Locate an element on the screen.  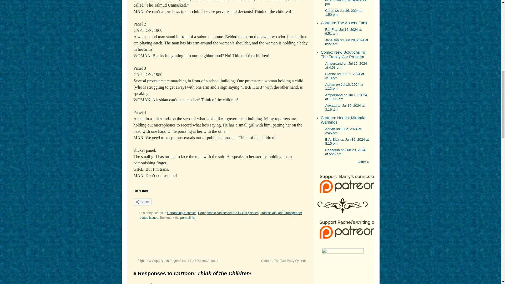
permalink is located at coordinates (187, 217).